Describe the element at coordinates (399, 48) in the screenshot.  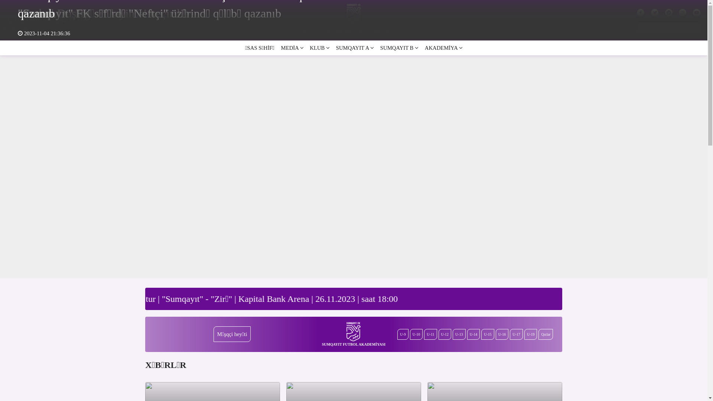
I see `SUMQAYIT B` at that location.